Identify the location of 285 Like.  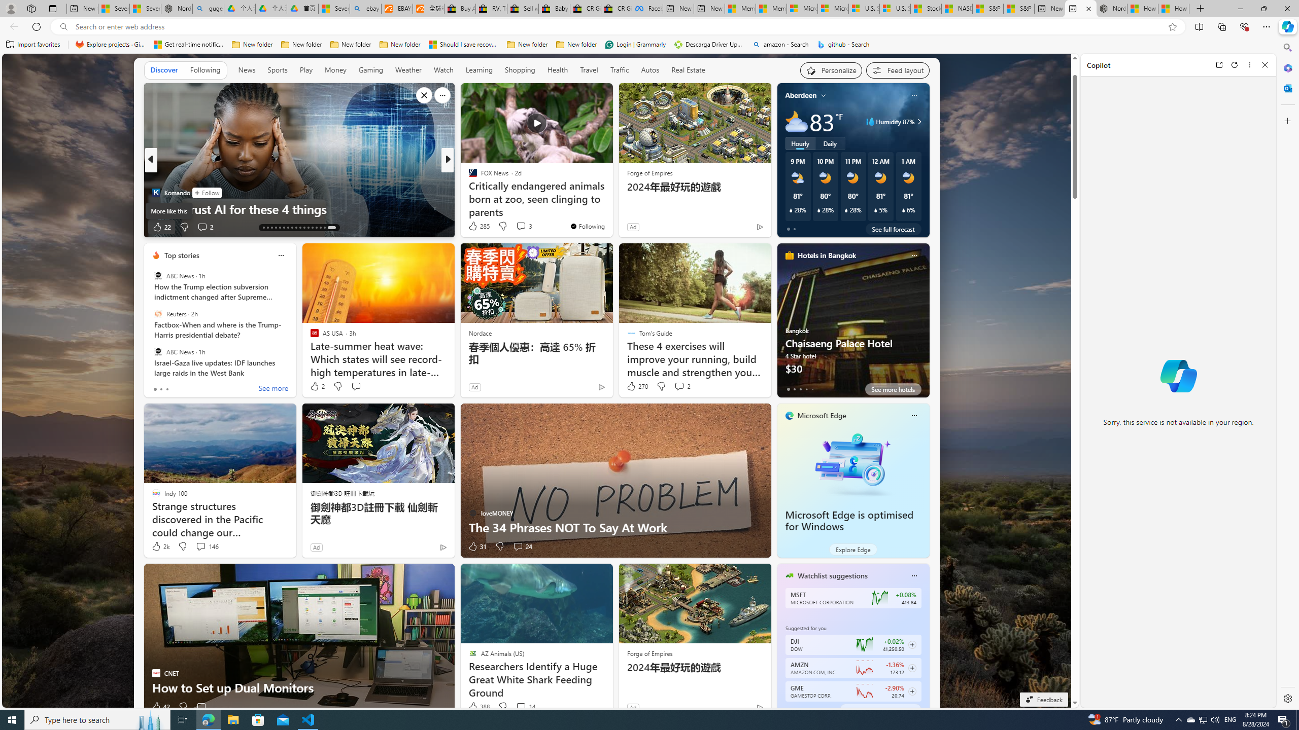
(478, 226).